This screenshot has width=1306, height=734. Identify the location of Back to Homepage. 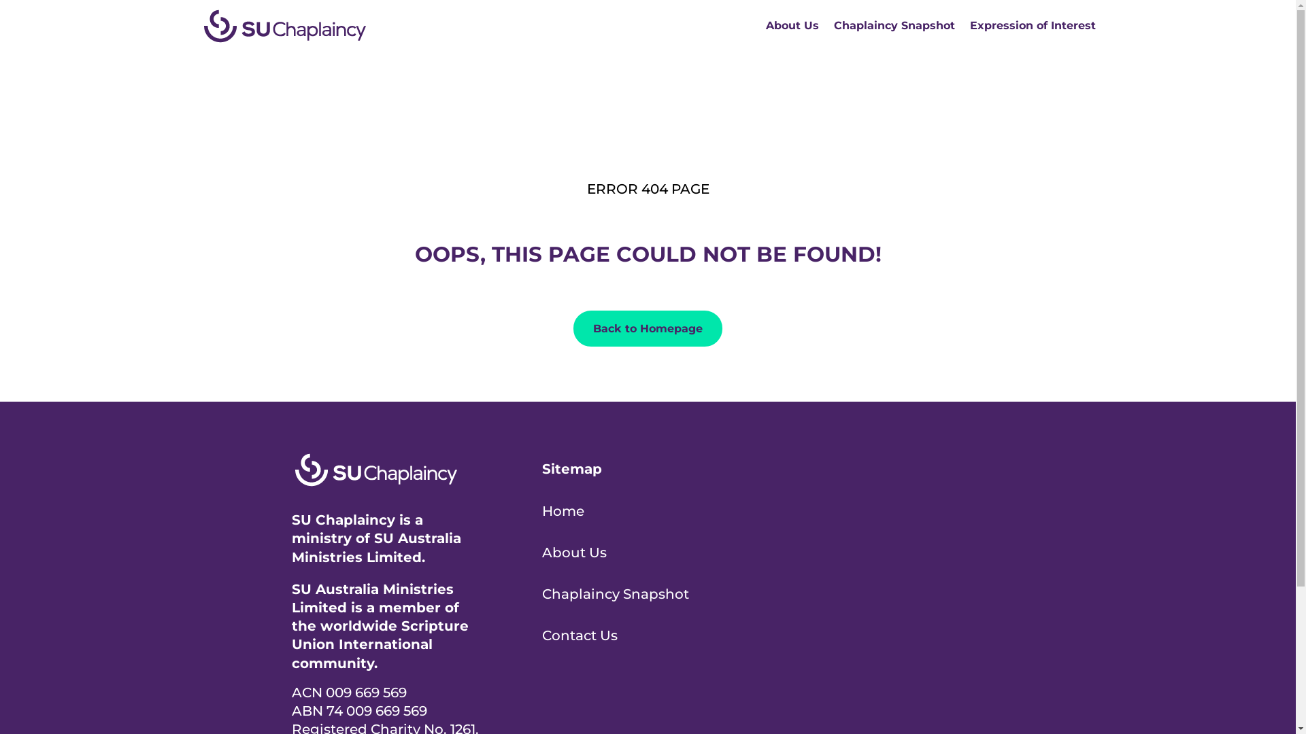
(648, 329).